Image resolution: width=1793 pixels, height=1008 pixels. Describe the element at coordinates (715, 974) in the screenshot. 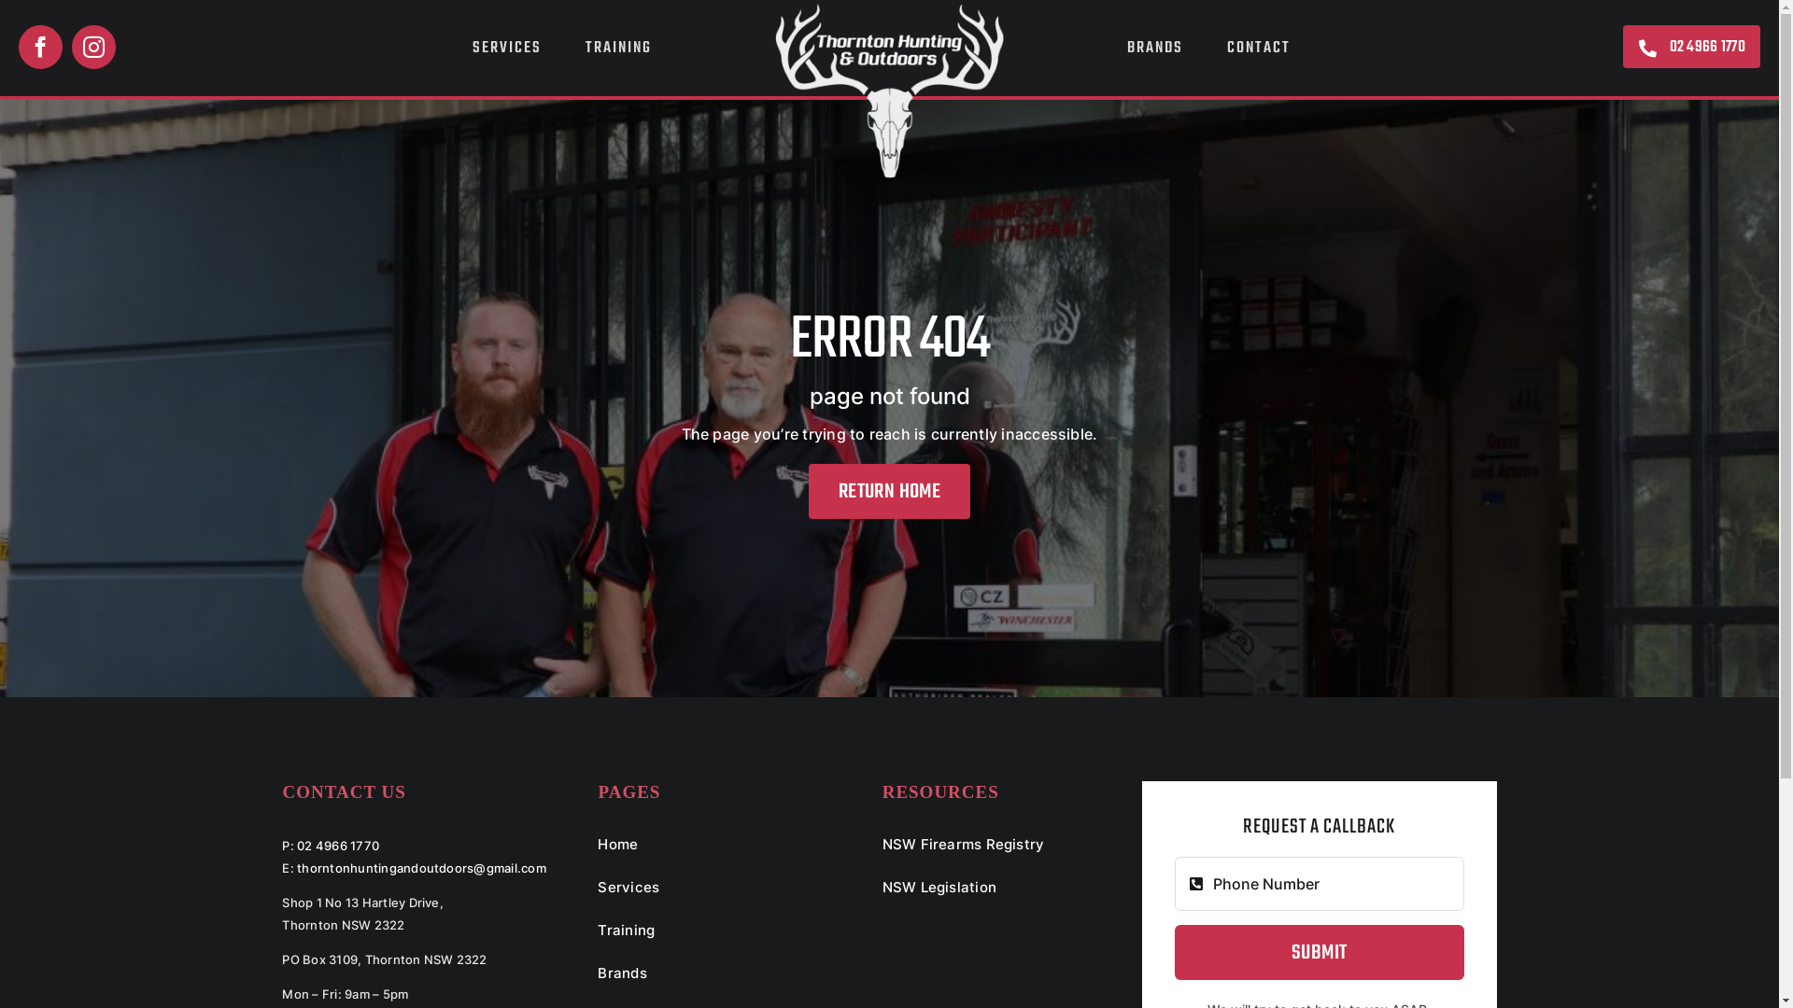

I see `Brands` at that location.